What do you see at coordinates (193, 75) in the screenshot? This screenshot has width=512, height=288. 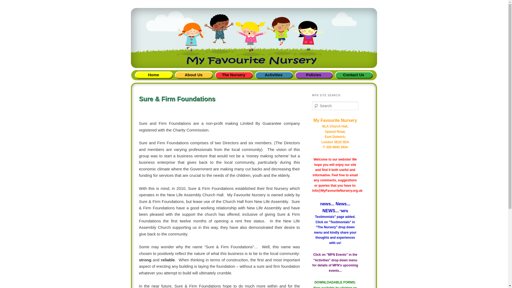 I see `About Us` at bounding box center [193, 75].